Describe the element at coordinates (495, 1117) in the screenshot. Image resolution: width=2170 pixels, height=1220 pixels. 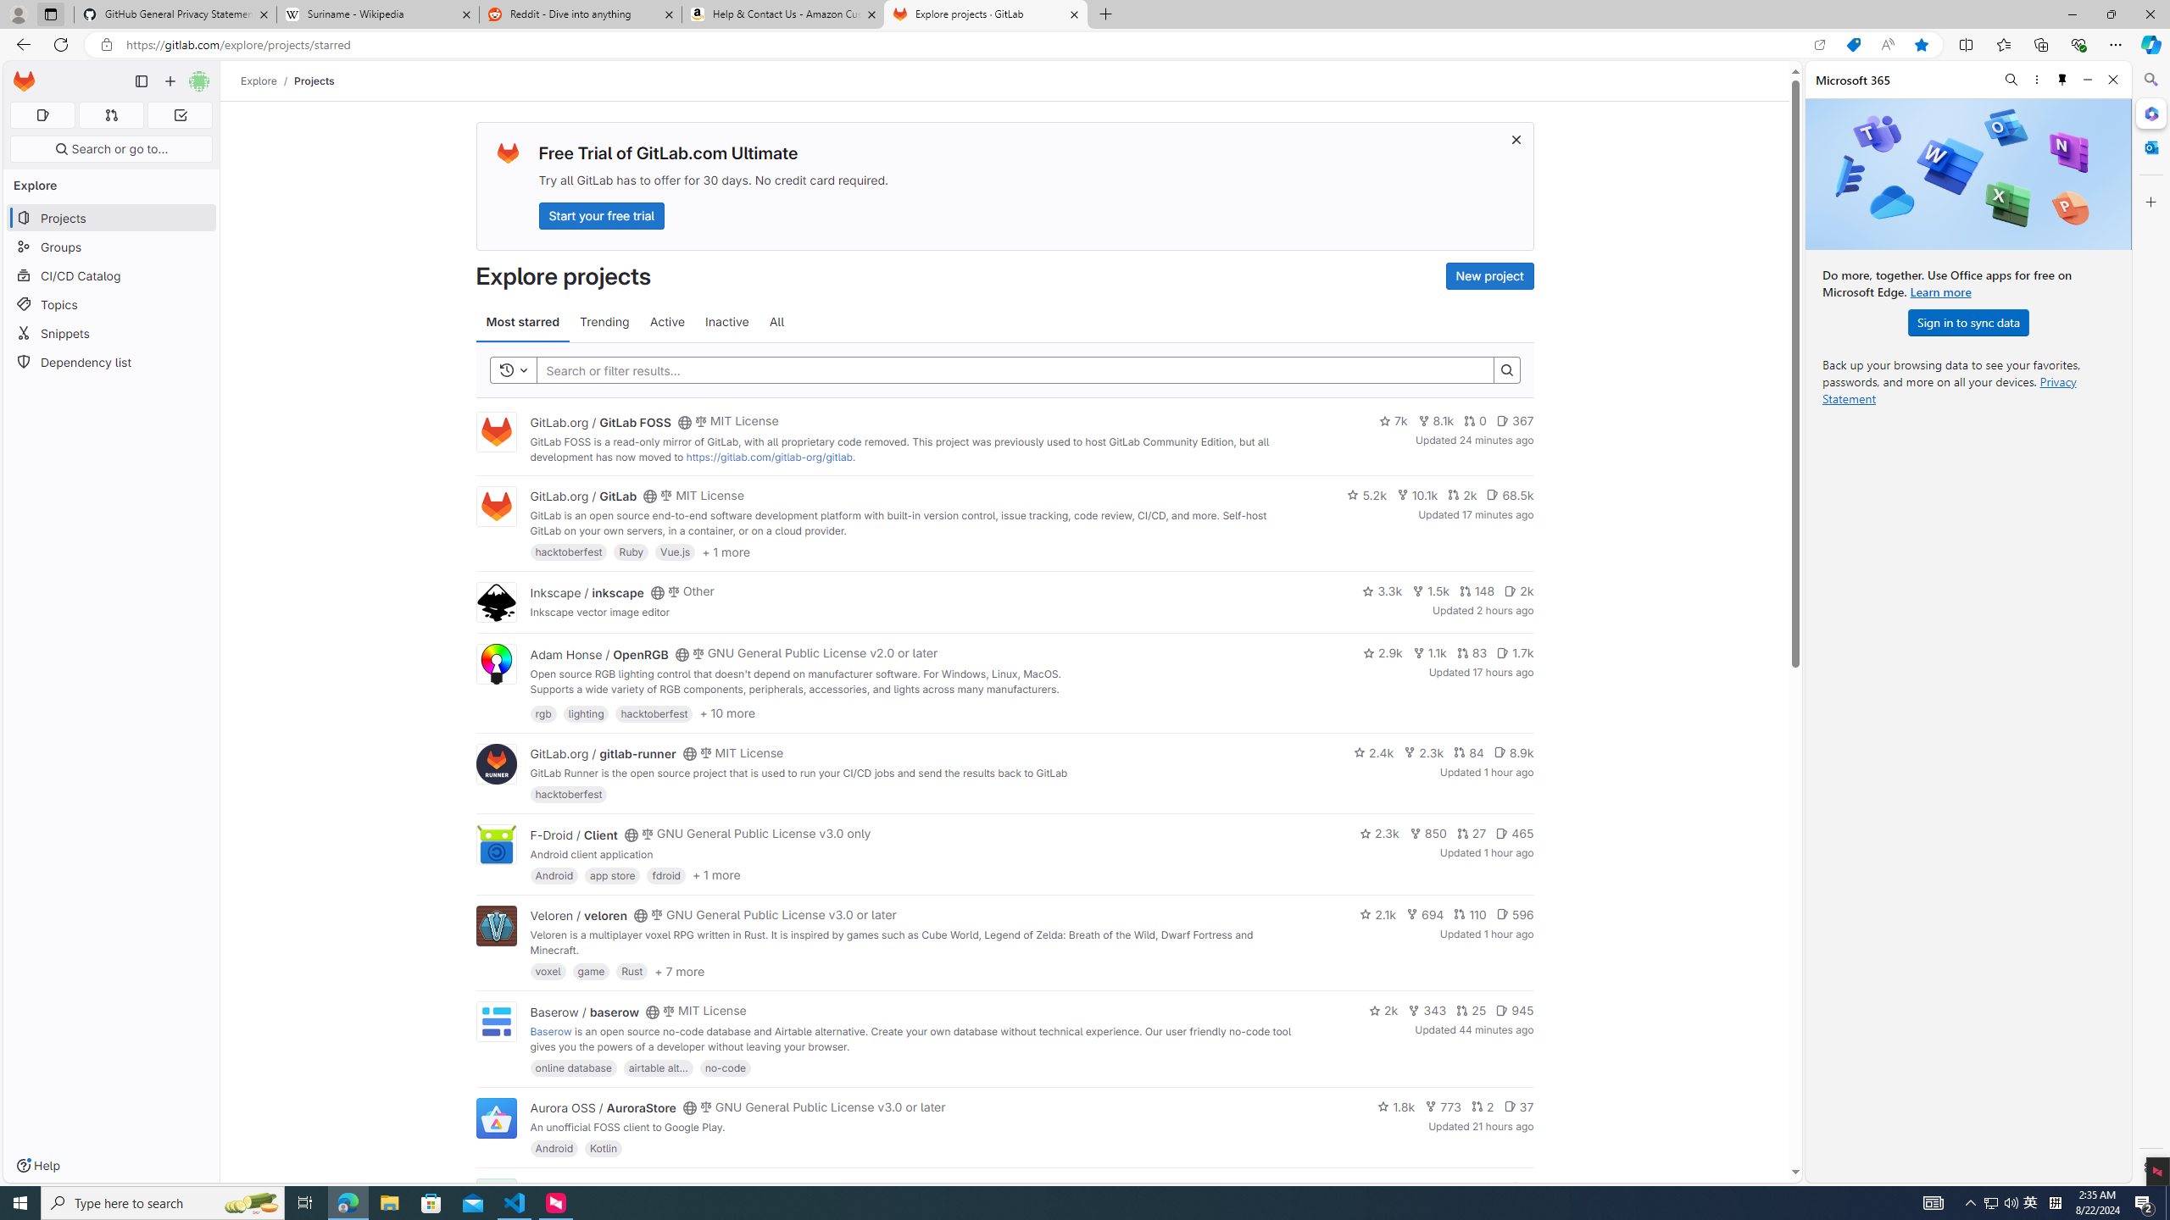
I see `Class: project` at that location.